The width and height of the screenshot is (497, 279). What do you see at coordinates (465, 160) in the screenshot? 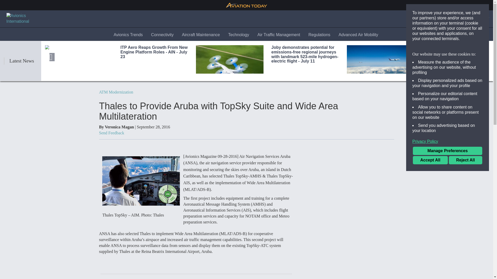
I see `Reject All` at bounding box center [465, 160].